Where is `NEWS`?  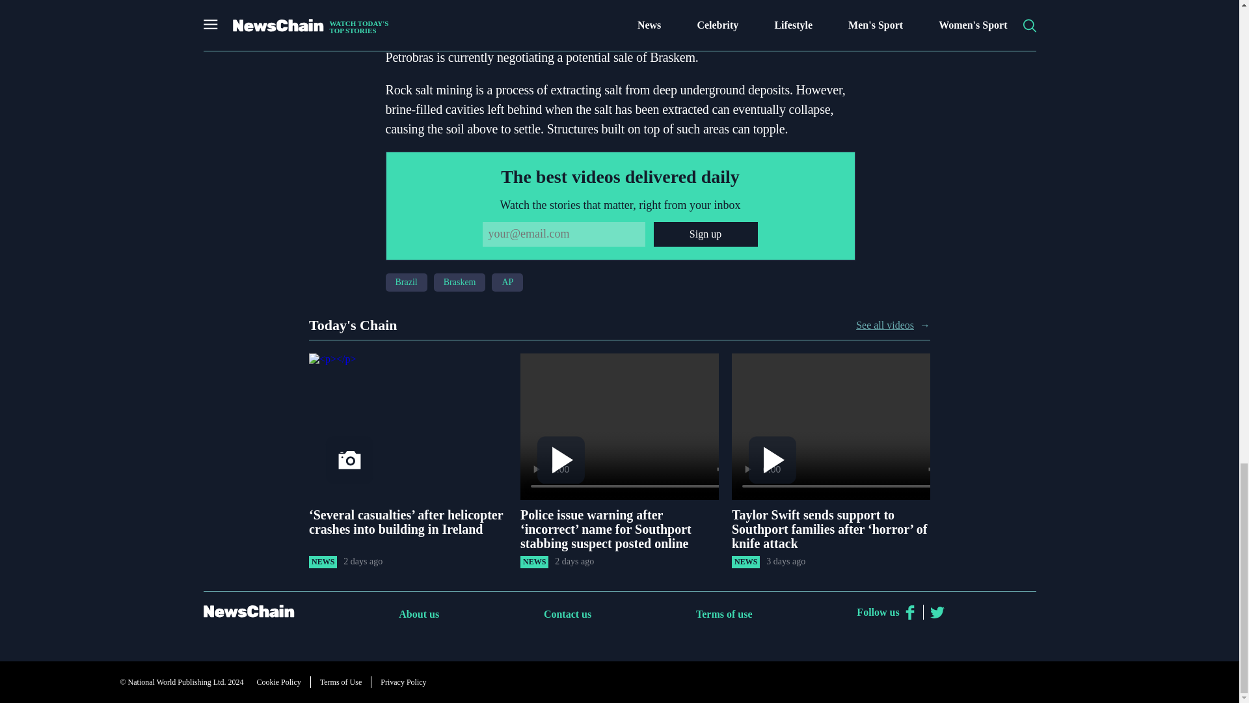 NEWS is located at coordinates (745, 562).